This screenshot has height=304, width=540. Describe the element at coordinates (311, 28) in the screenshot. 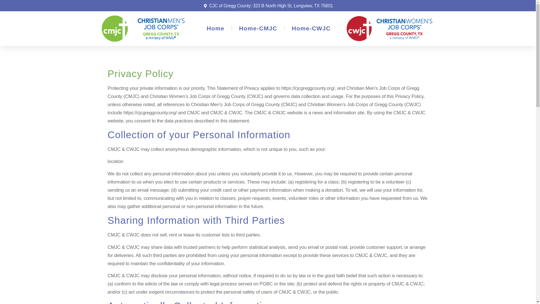

I see `Home-CWJC` at that location.